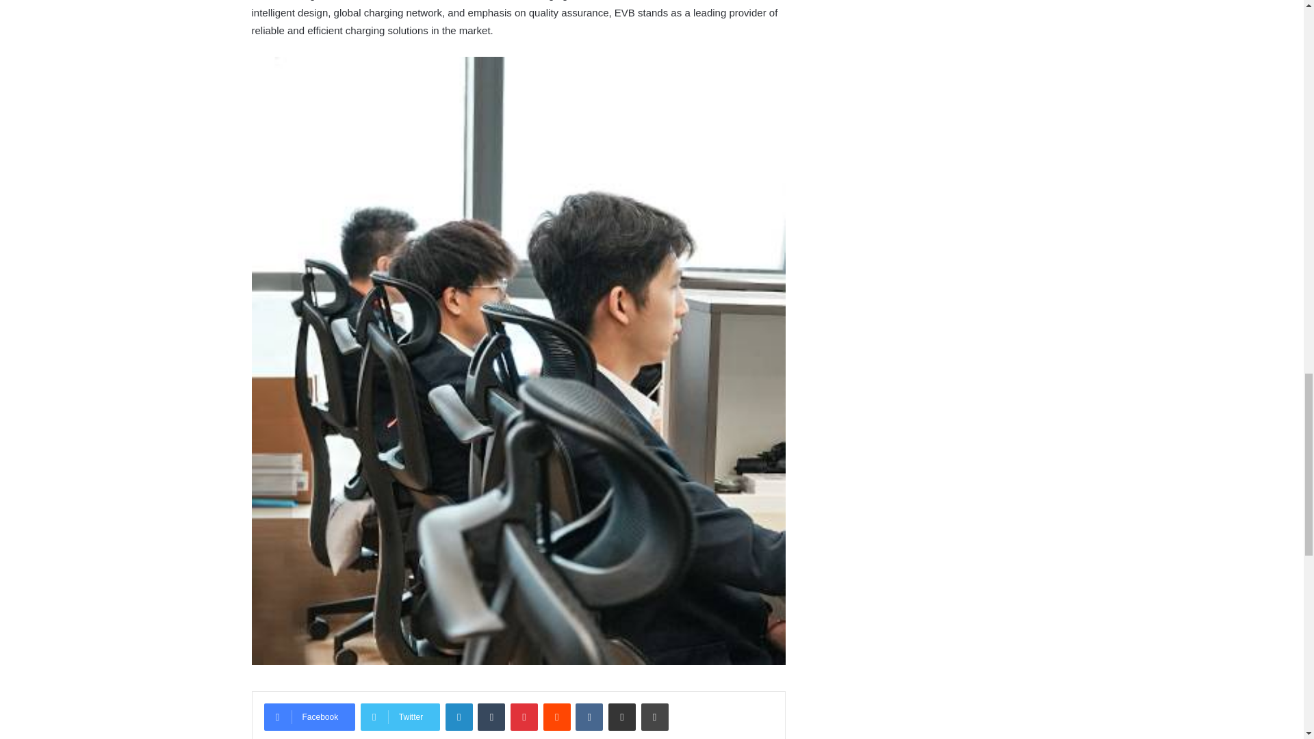 Image resolution: width=1314 pixels, height=739 pixels. Describe the element at coordinates (400, 717) in the screenshot. I see `Twitter` at that location.